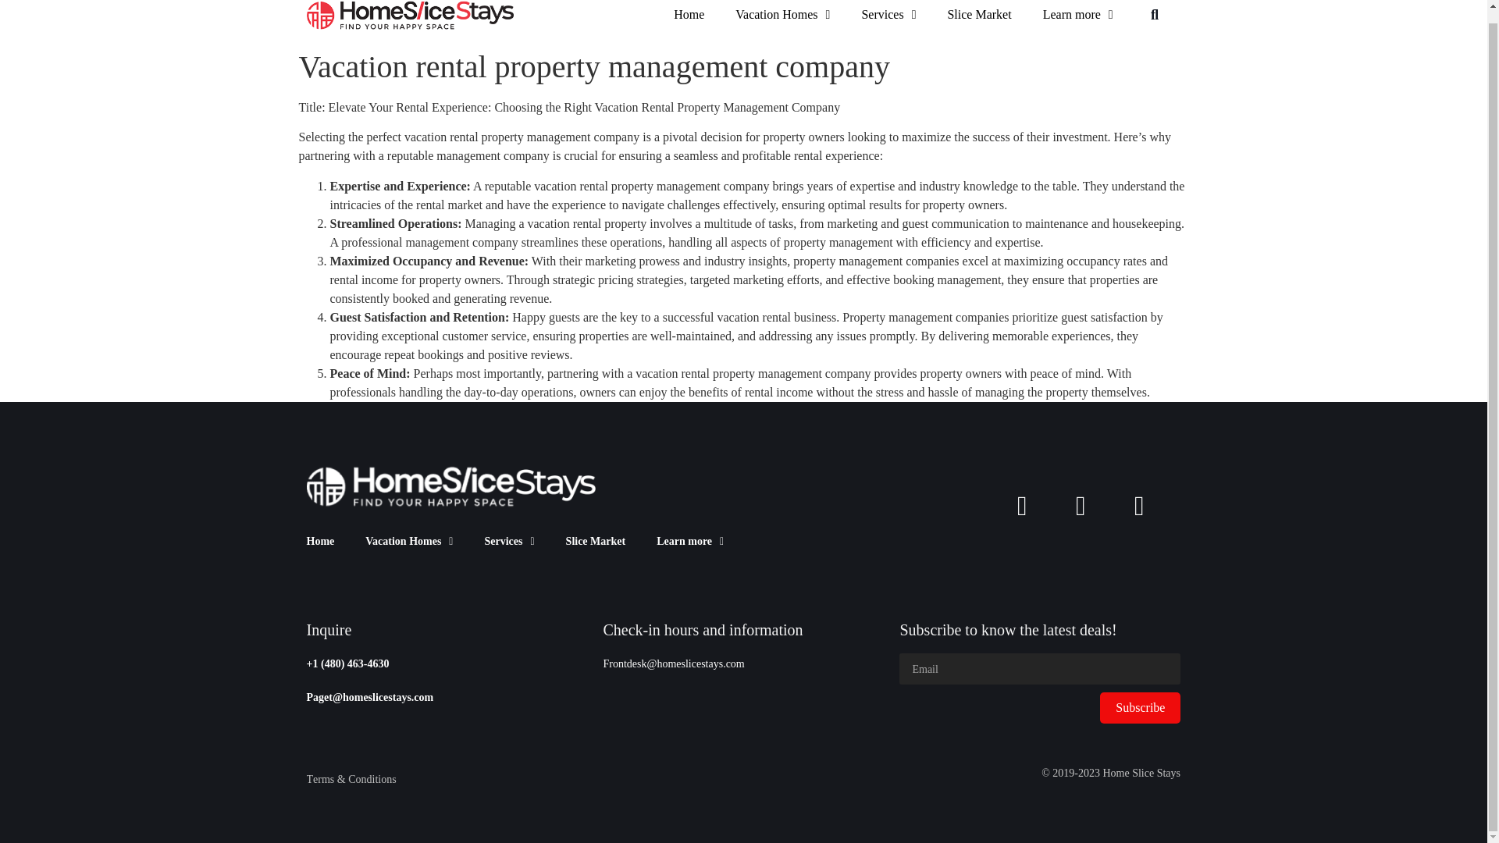 This screenshot has width=1499, height=843. Describe the element at coordinates (408, 542) in the screenshot. I see `Vacation Homes` at that location.